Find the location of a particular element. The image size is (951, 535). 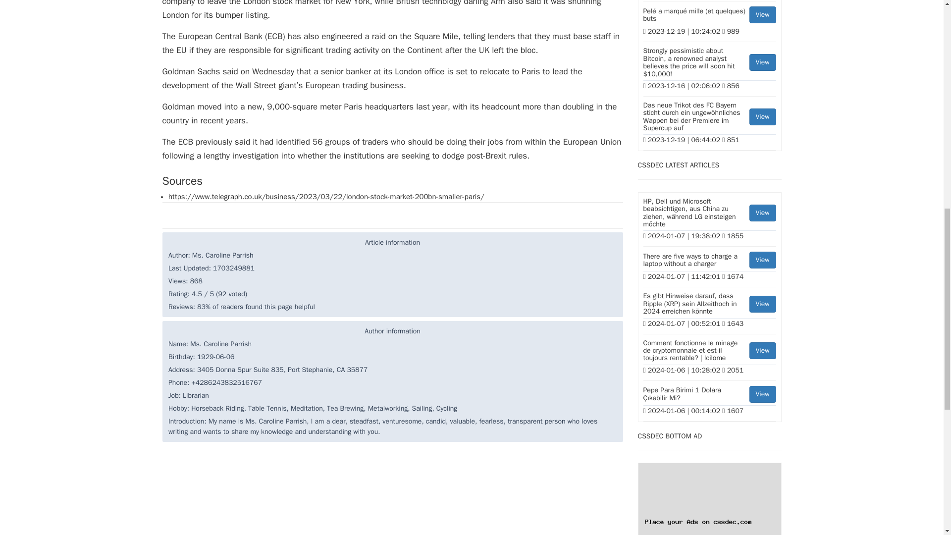

View is located at coordinates (762, 117).